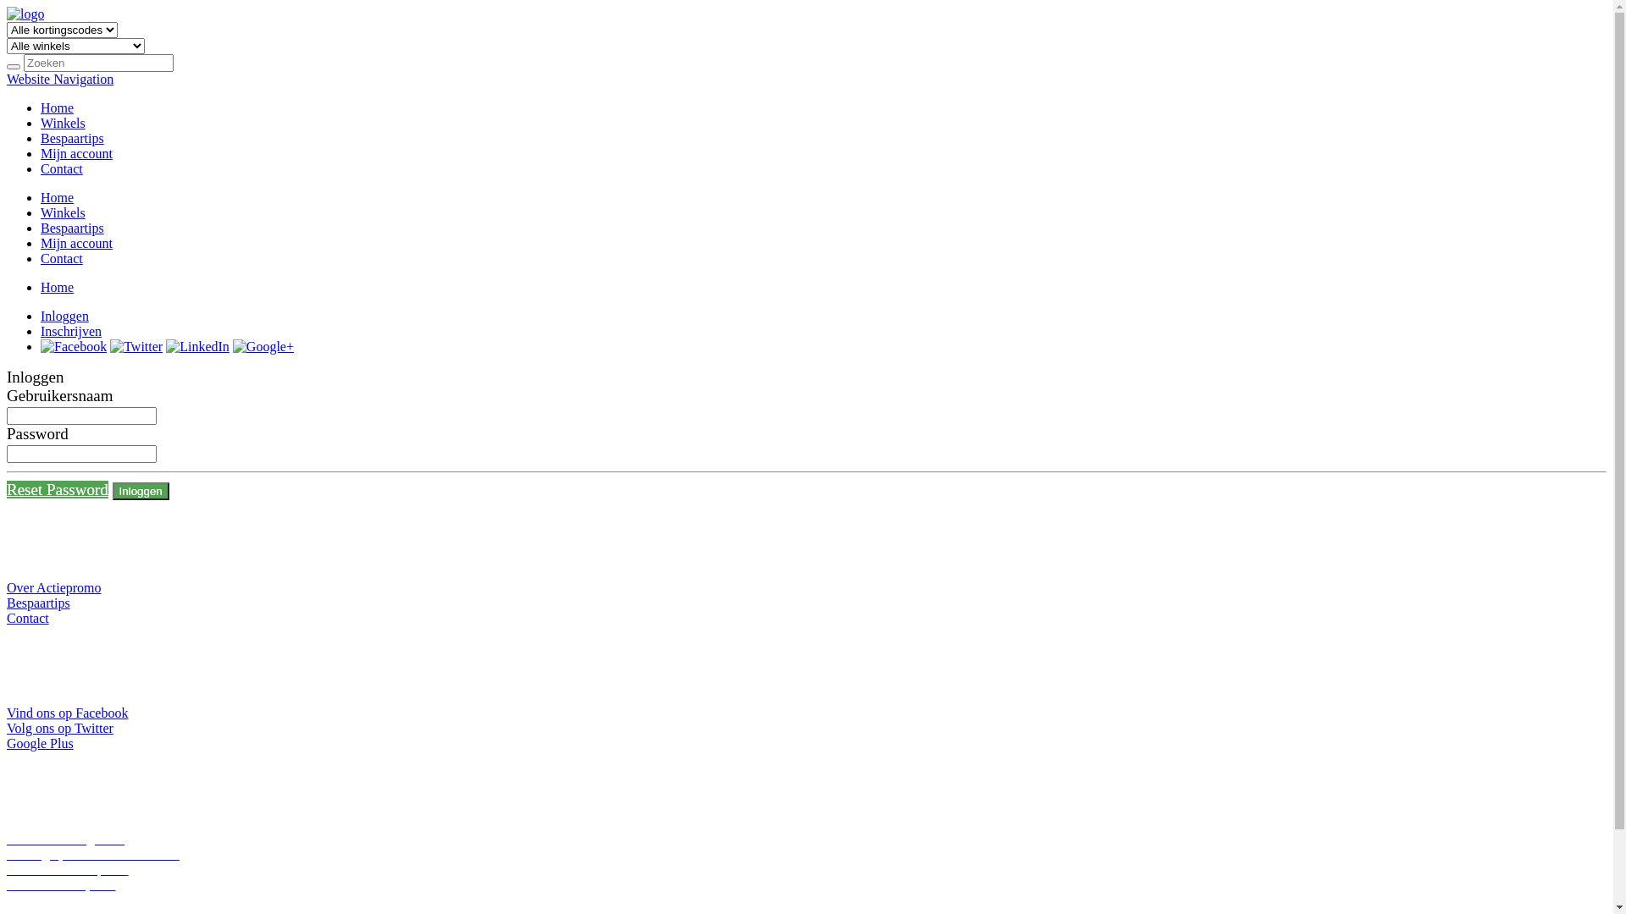 The image size is (1626, 914). Describe the element at coordinates (41, 743) in the screenshot. I see `Google Plus` at that location.